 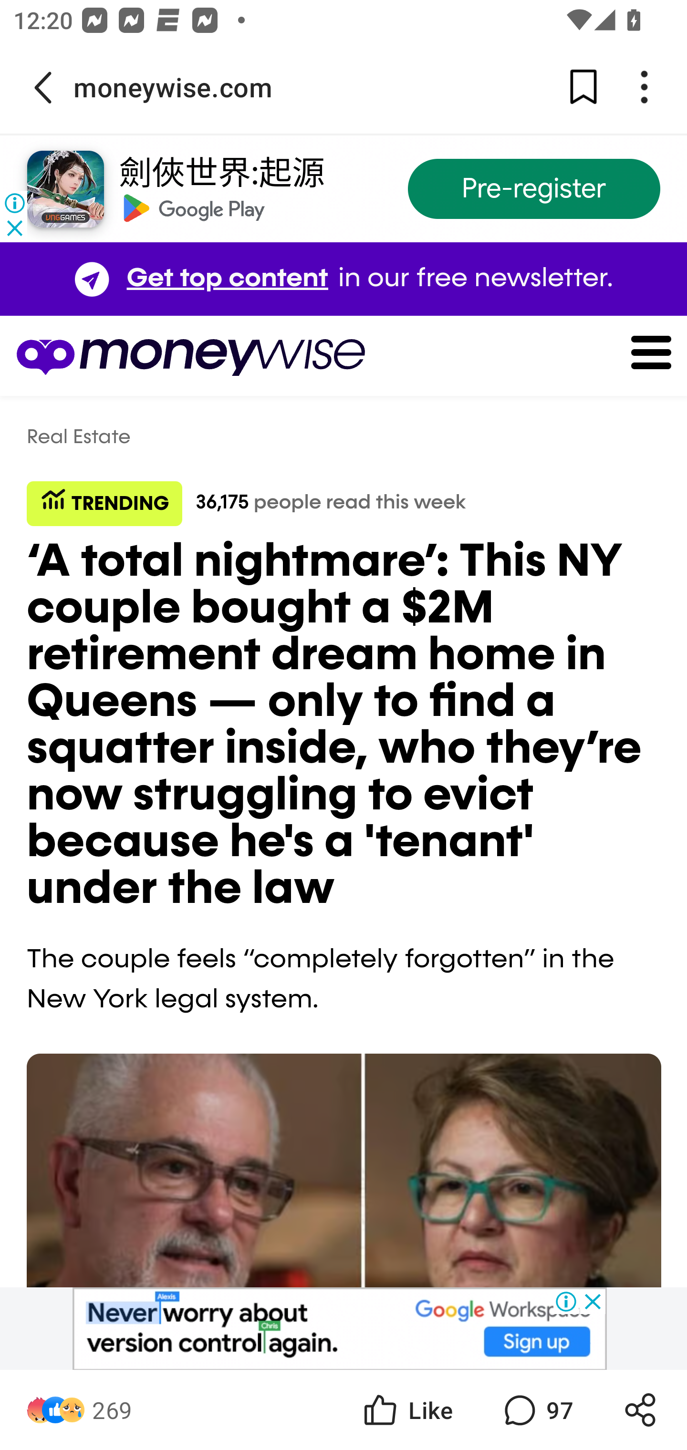 I want to click on Open navigation menu, so click(x=632, y=356).